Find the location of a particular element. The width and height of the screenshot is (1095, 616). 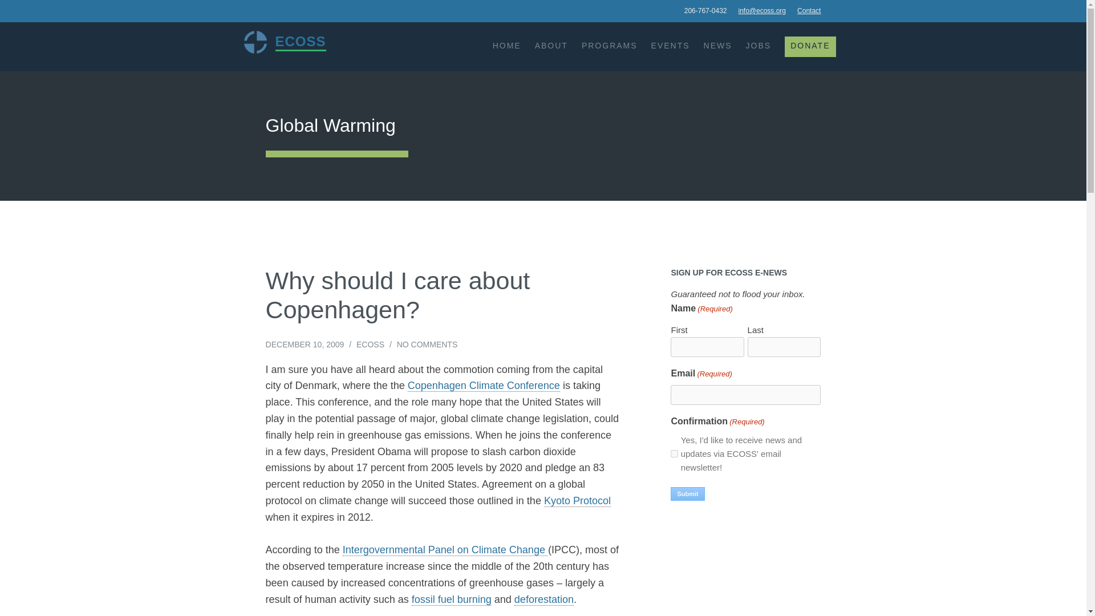

Copenhagen Climate Conference is located at coordinates (484, 386).